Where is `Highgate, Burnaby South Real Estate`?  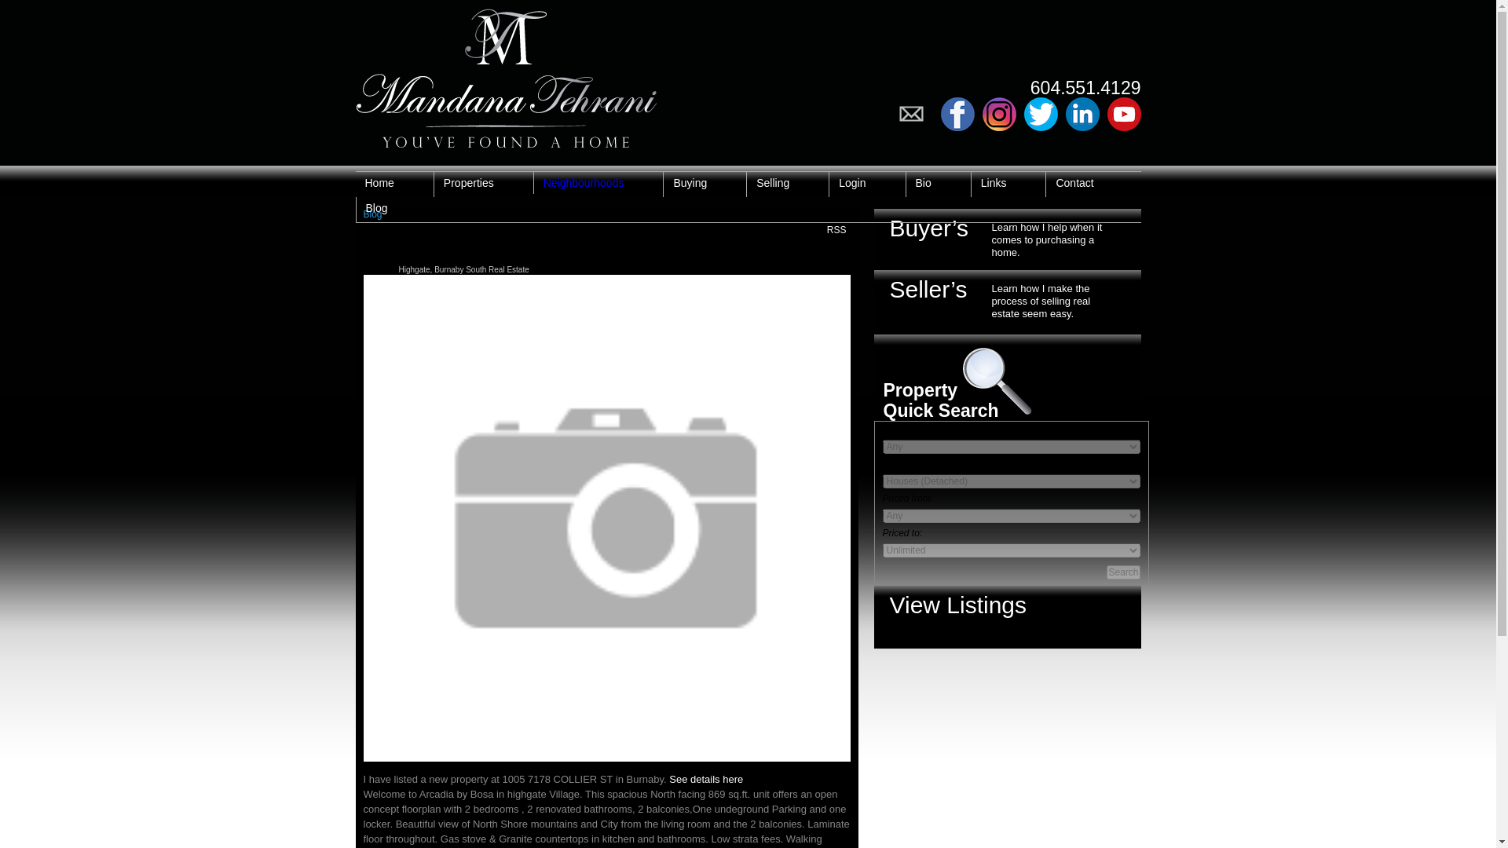 Highgate, Burnaby South Real Estate is located at coordinates (463, 269).